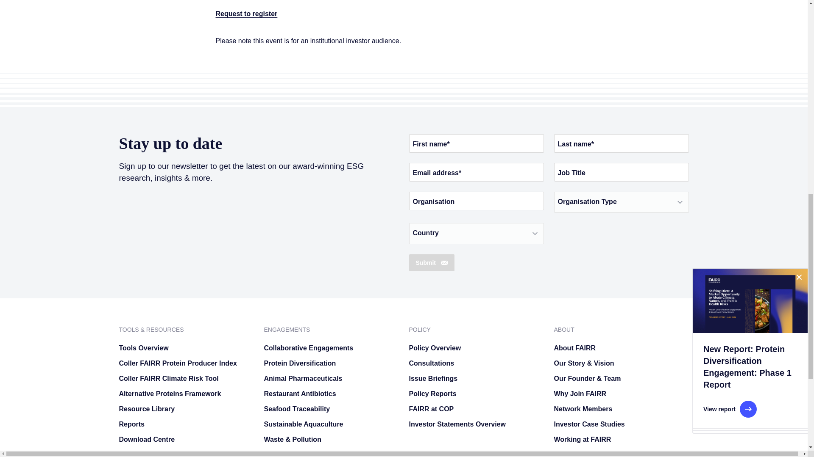  What do you see at coordinates (331, 378) in the screenshot?
I see `Animal Pharmaceuticals` at bounding box center [331, 378].